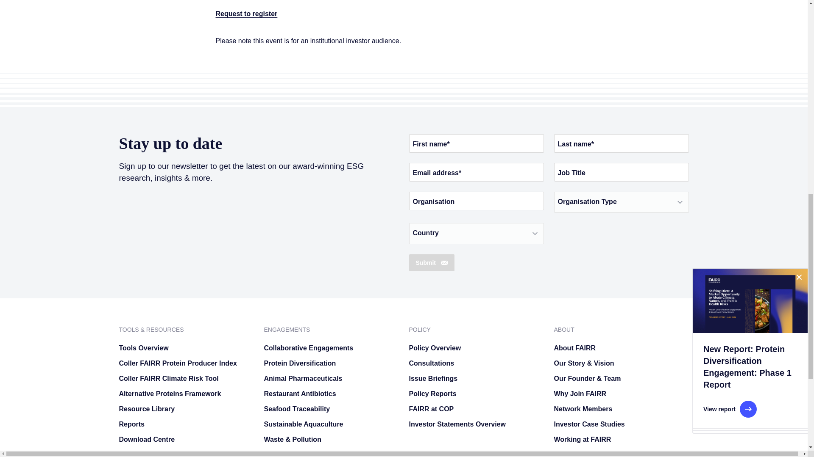  What do you see at coordinates (331, 378) in the screenshot?
I see `Animal Pharmaceuticals` at bounding box center [331, 378].